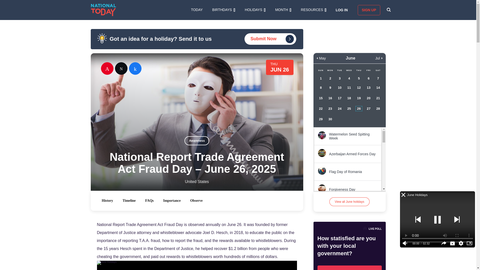  Describe the element at coordinates (461, 244) in the screenshot. I see `Toggle Video Quality` at that location.